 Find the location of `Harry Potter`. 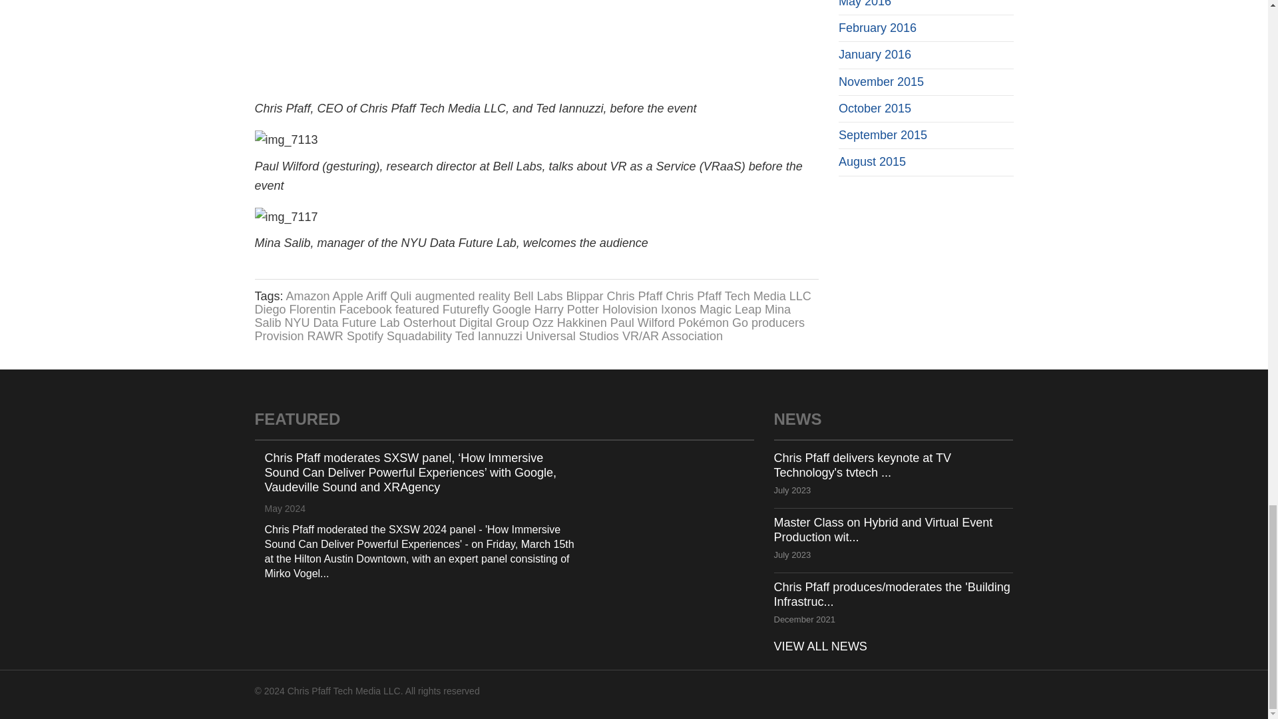

Harry Potter is located at coordinates (566, 309).